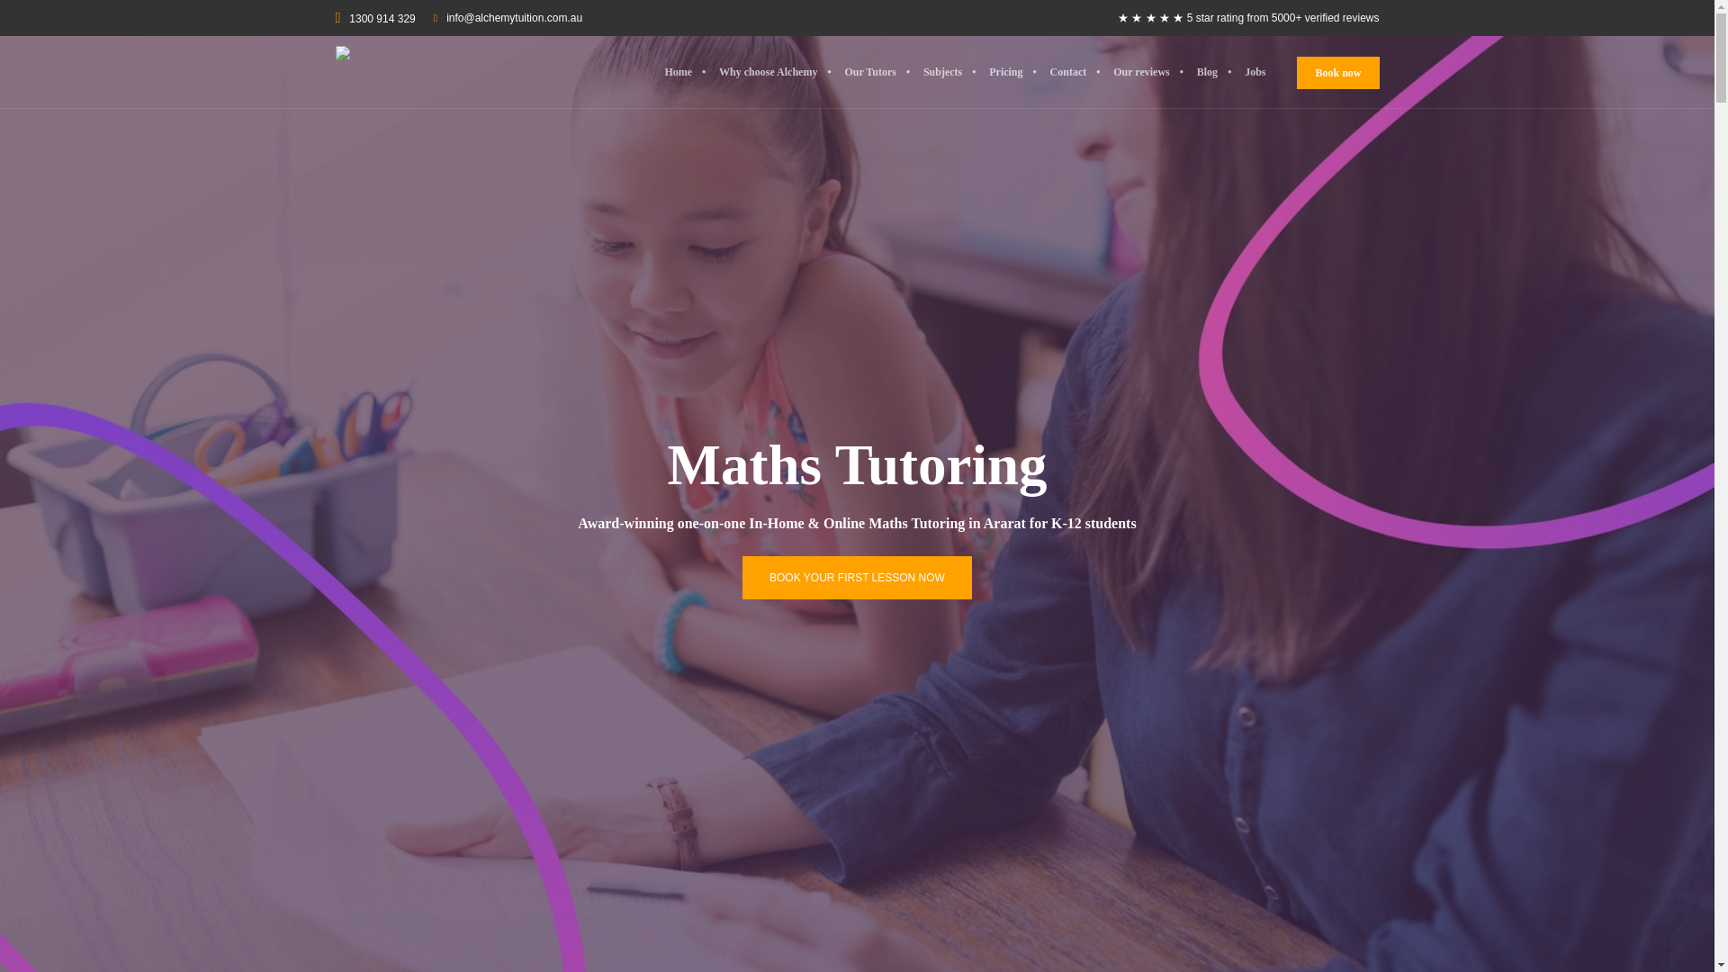 This screenshot has height=972, width=1728. What do you see at coordinates (768, 71) in the screenshot?
I see `Why choose Alchemy` at bounding box center [768, 71].